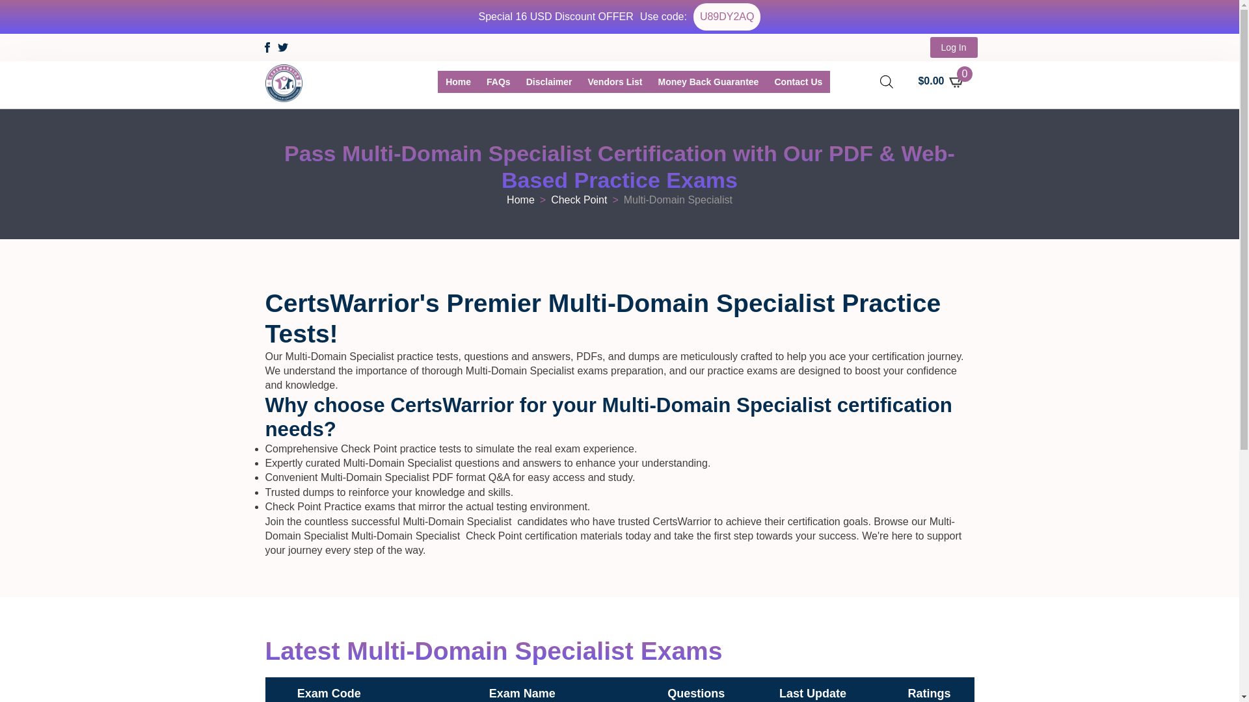 This screenshot has width=1249, height=702. What do you see at coordinates (520, 200) in the screenshot?
I see `Home` at bounding box center [520, 200].